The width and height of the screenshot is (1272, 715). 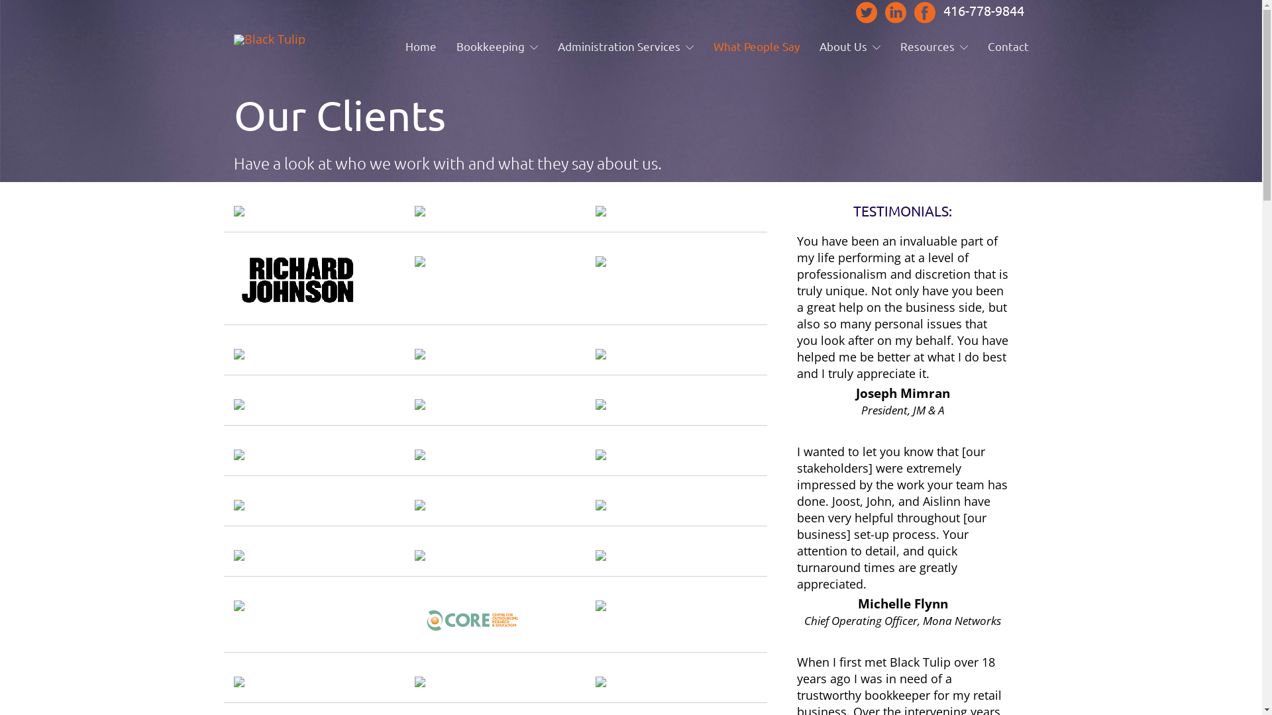 What do you see at coordinates (933, 46) in the screenshot?
I see `Resources` at bounding box center [933, 46].